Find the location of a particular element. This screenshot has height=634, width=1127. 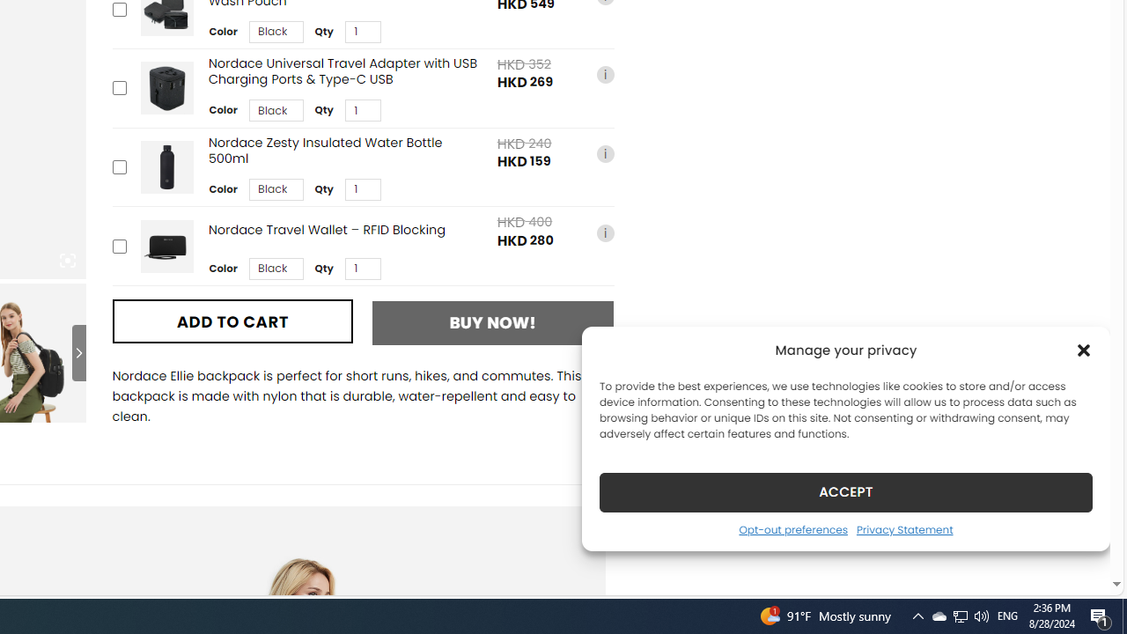

Nordace Zesty Insulated Water Bottle 500ml is located at coordinates (166, 167).